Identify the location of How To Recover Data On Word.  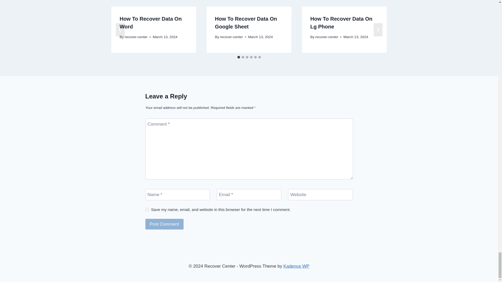
(150, 22).